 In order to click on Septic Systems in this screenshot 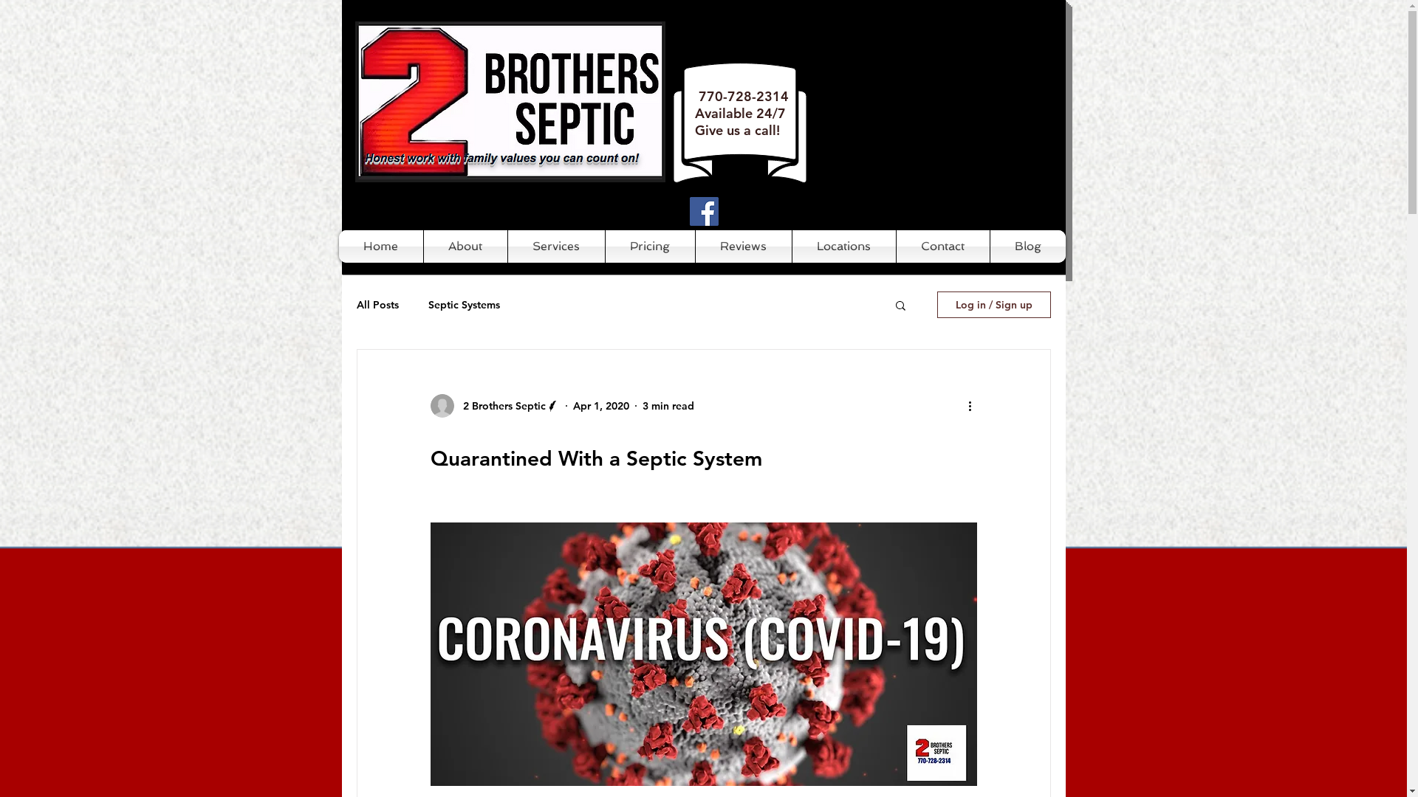, I will do `click(464, 305)`.